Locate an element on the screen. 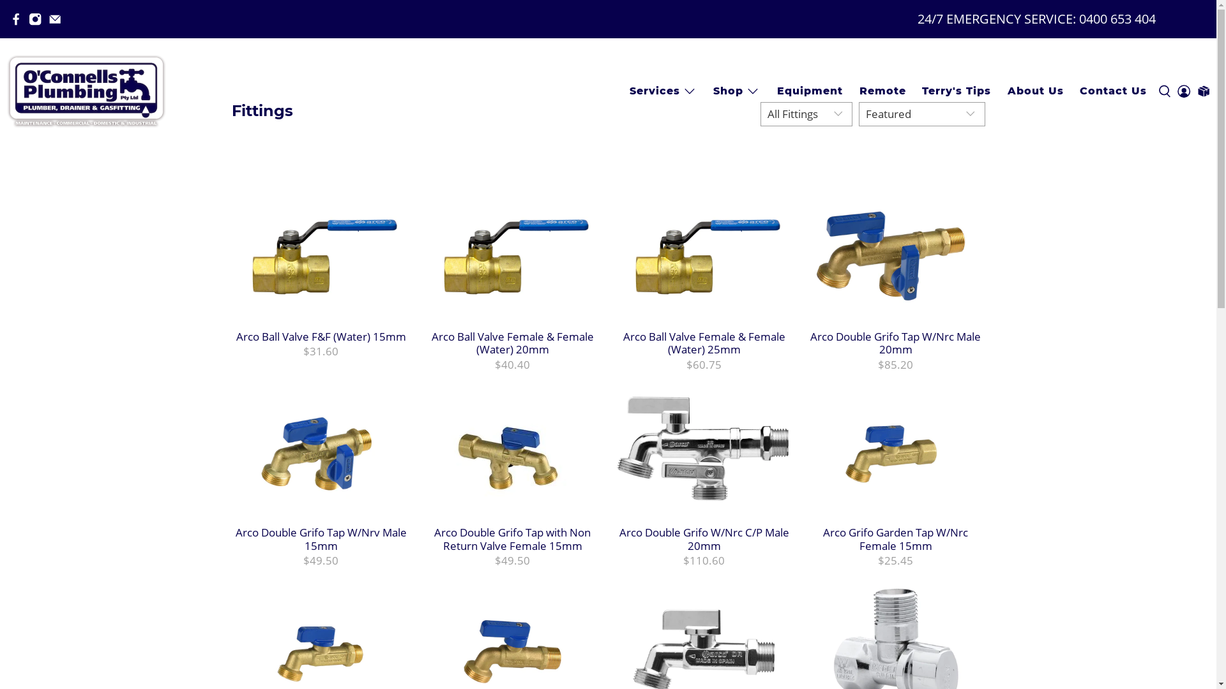 This screenshot has height=689, width=1226. Arco Ball Valve F&F (Water) 15mm is located at coordinates (321, 336).